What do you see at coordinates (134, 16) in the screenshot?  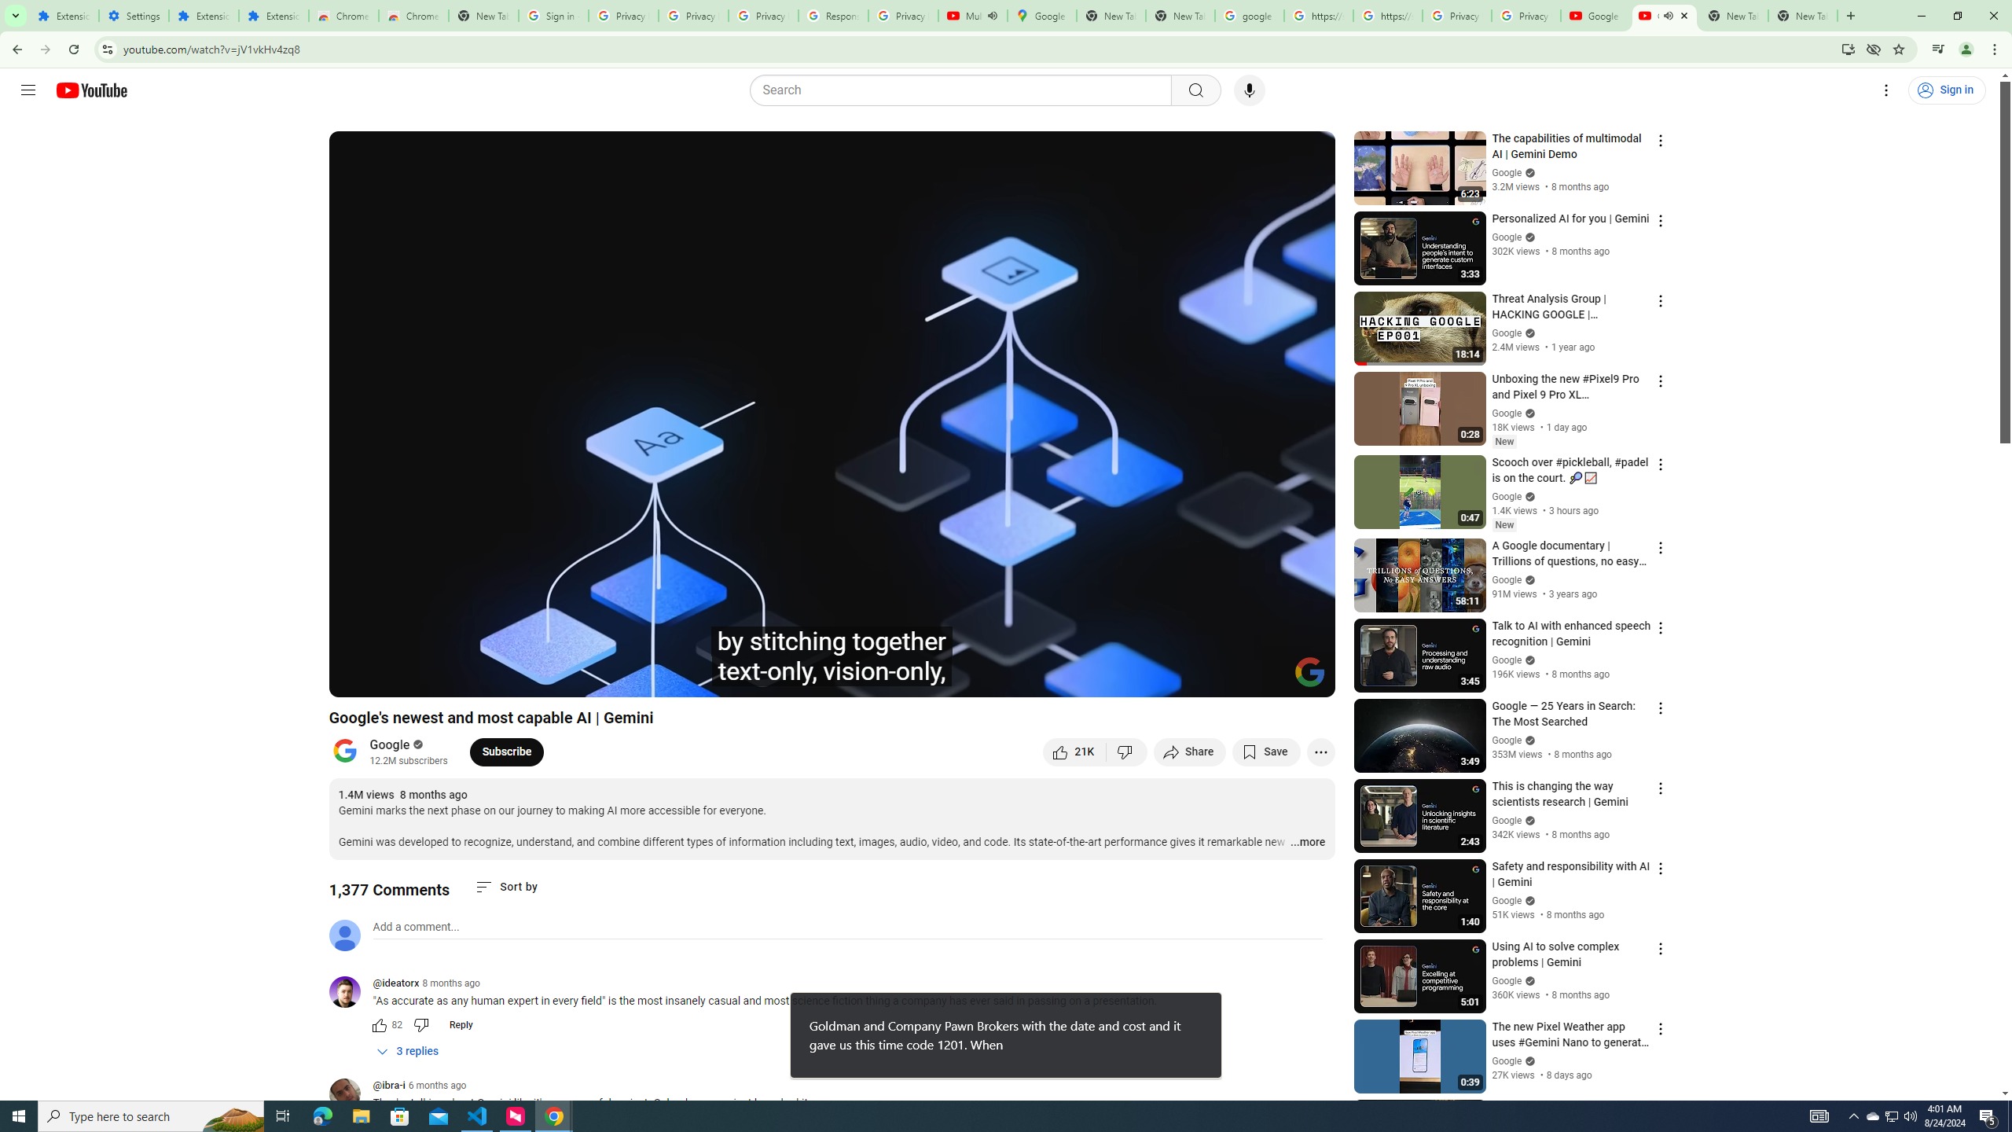 I see `Settings` at bounding box center [134, 16].